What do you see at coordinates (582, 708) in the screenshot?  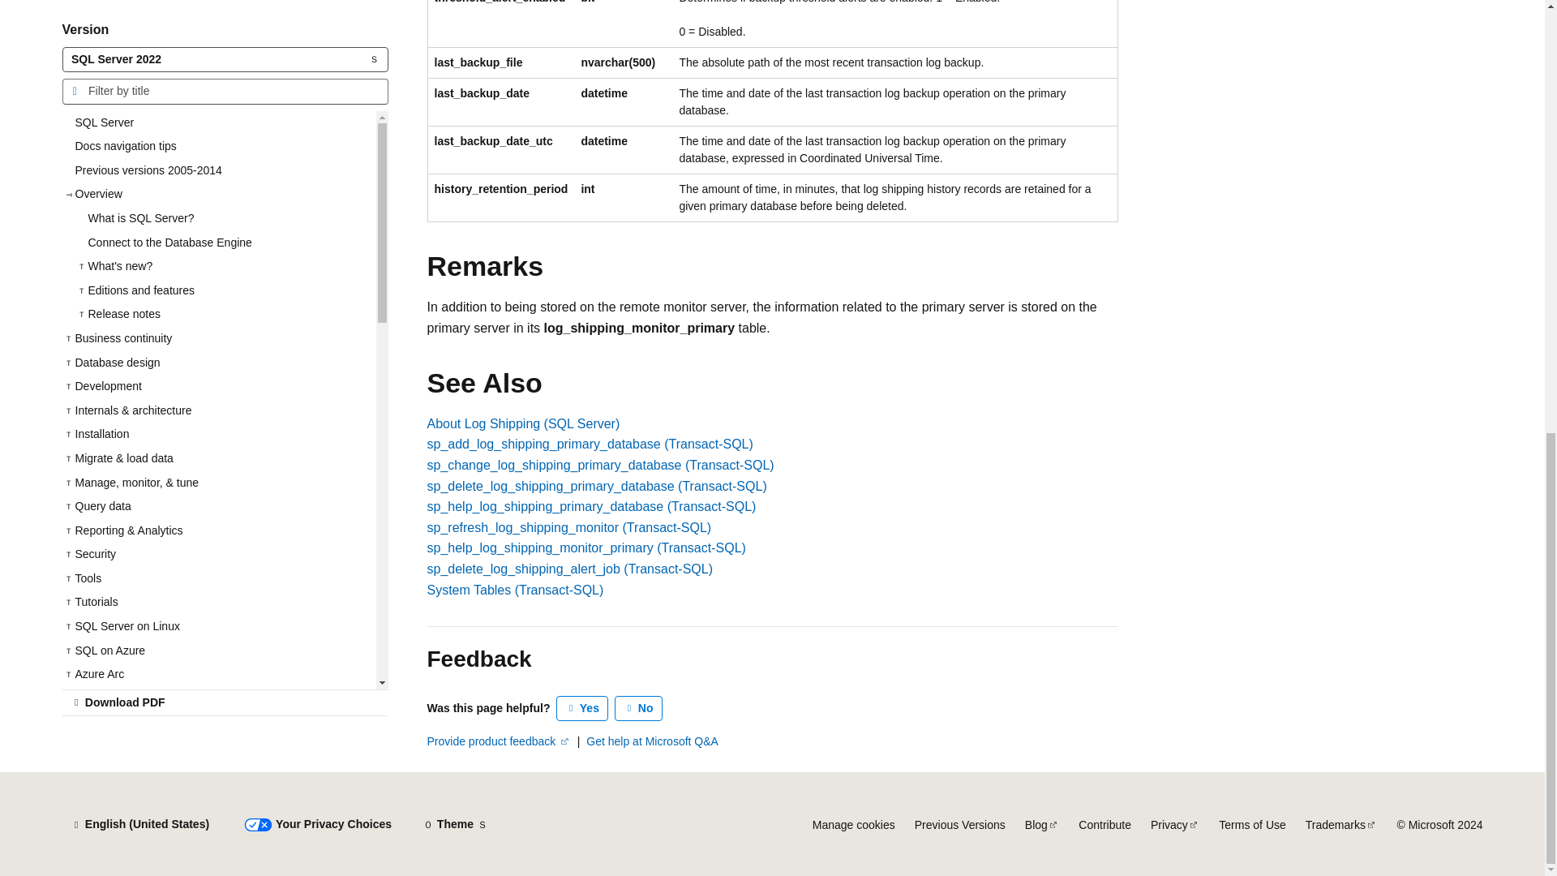 I see `This article is helpful` at bounding box center [582, 708].